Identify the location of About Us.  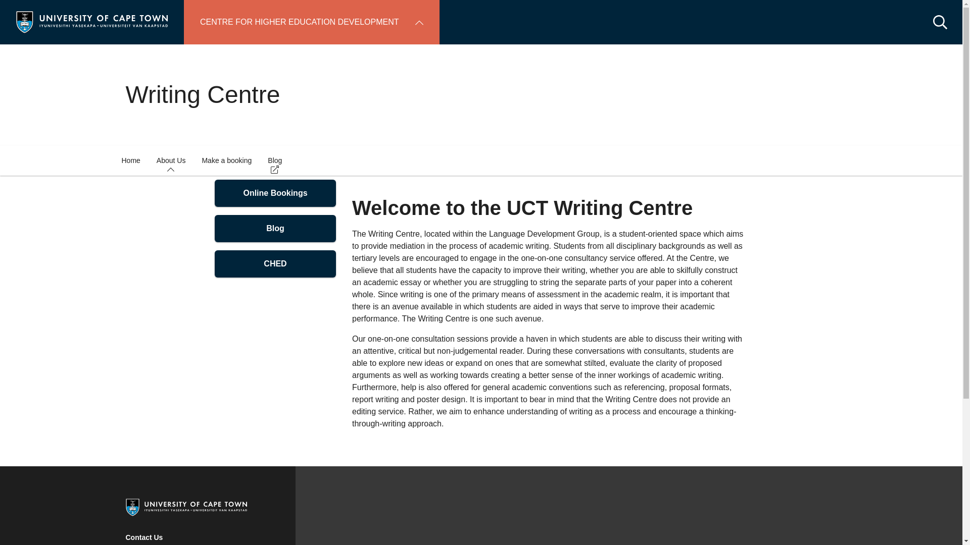
(171, 160).